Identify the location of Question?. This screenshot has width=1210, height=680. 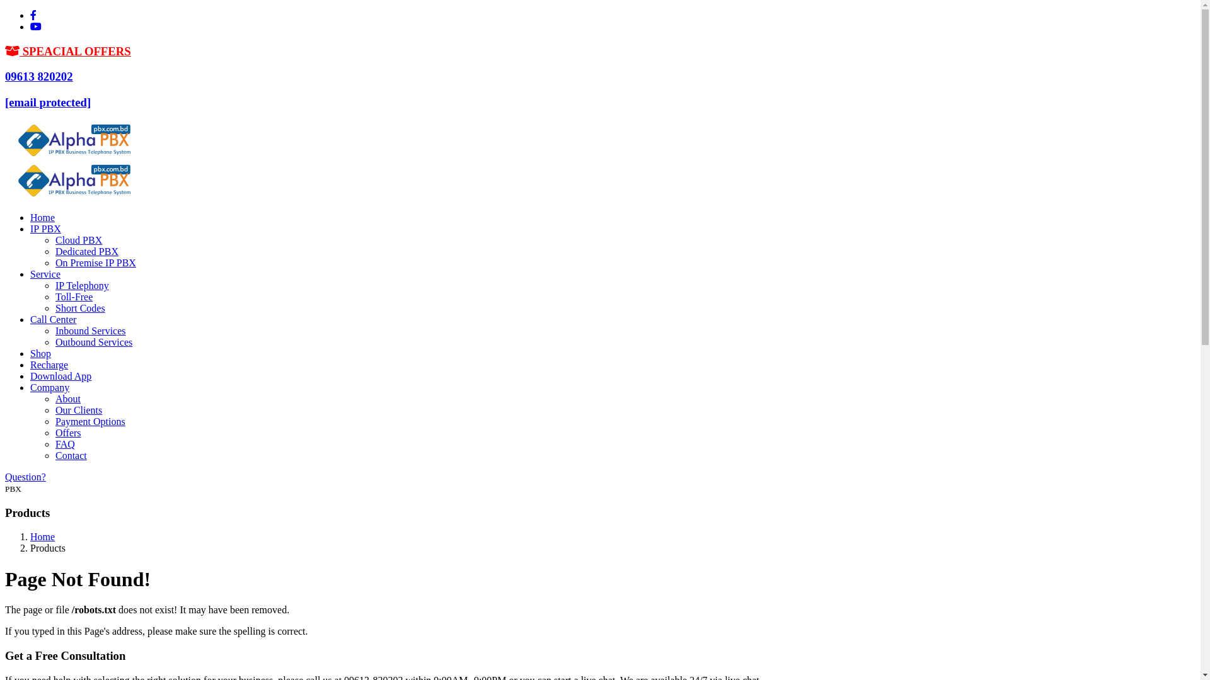
(25, 477).